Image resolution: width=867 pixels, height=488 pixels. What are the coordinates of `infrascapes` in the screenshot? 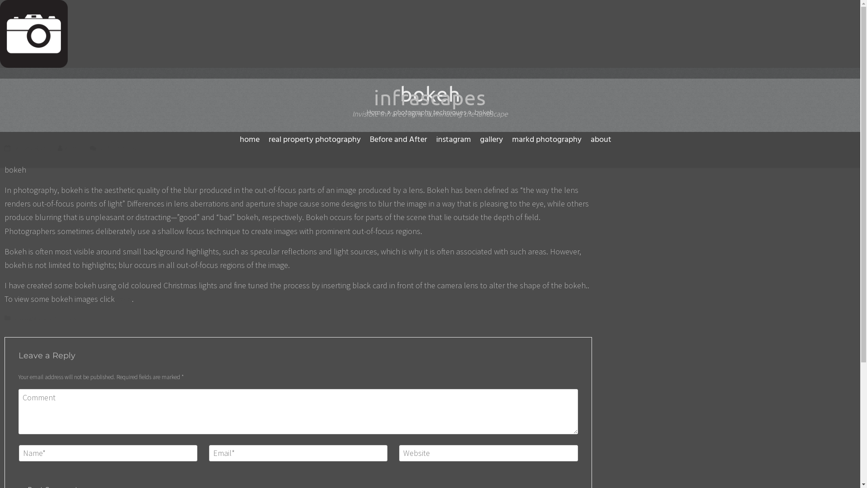 It's located at (430, 97).